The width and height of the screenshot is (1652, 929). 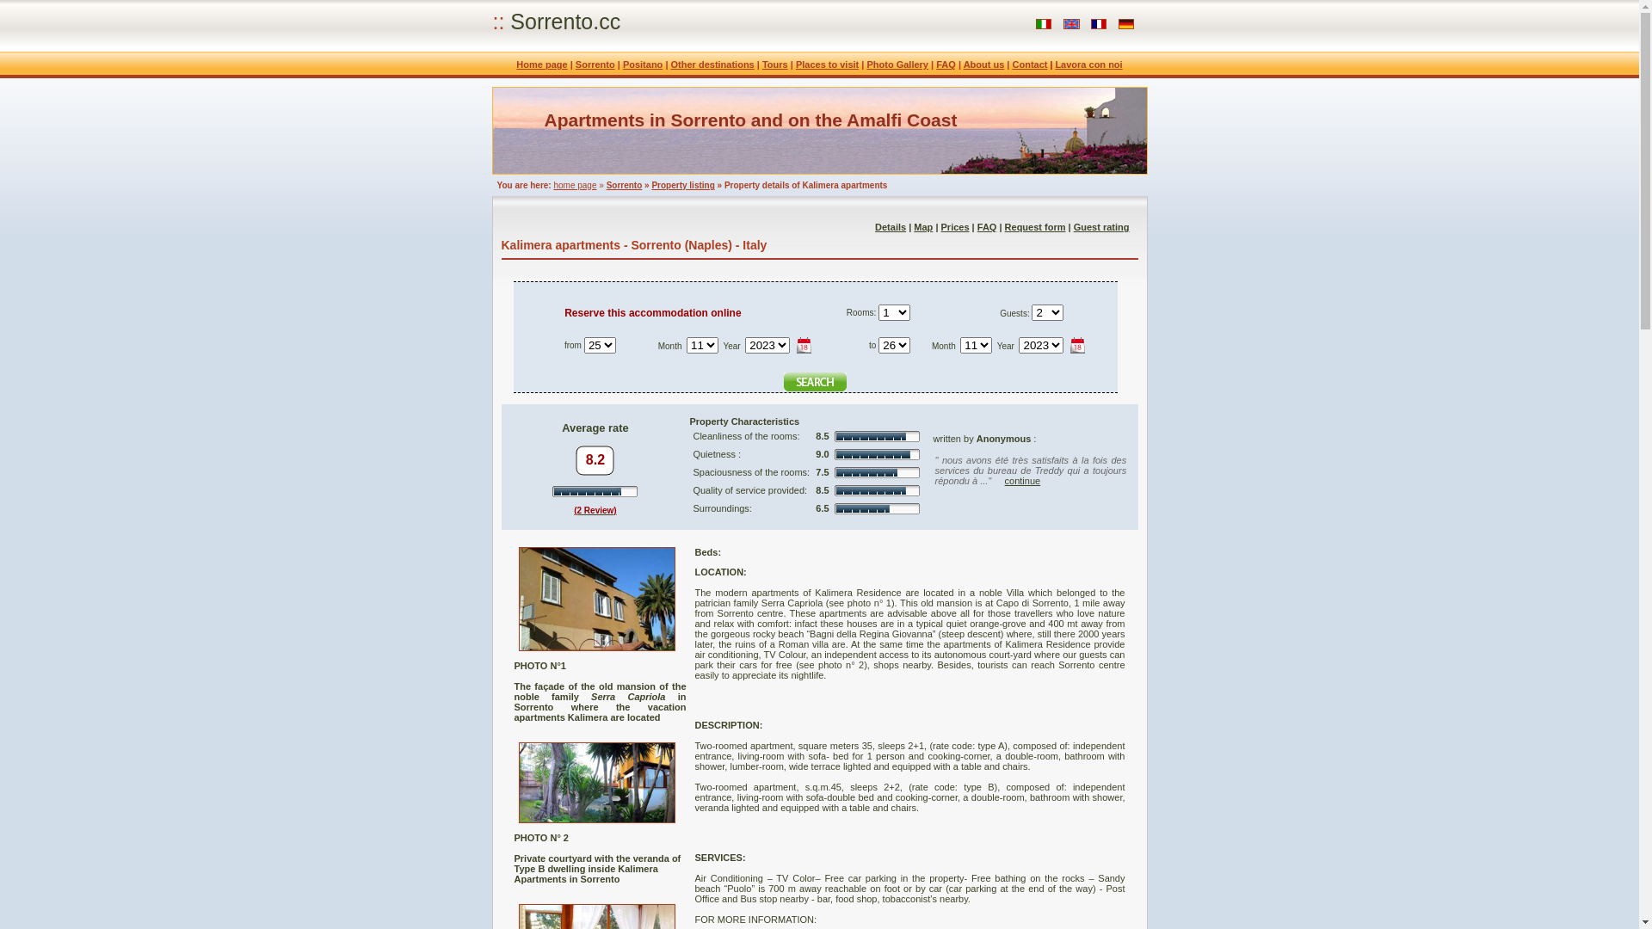 I want to click on Other destinations, so click(x=712, y=65).